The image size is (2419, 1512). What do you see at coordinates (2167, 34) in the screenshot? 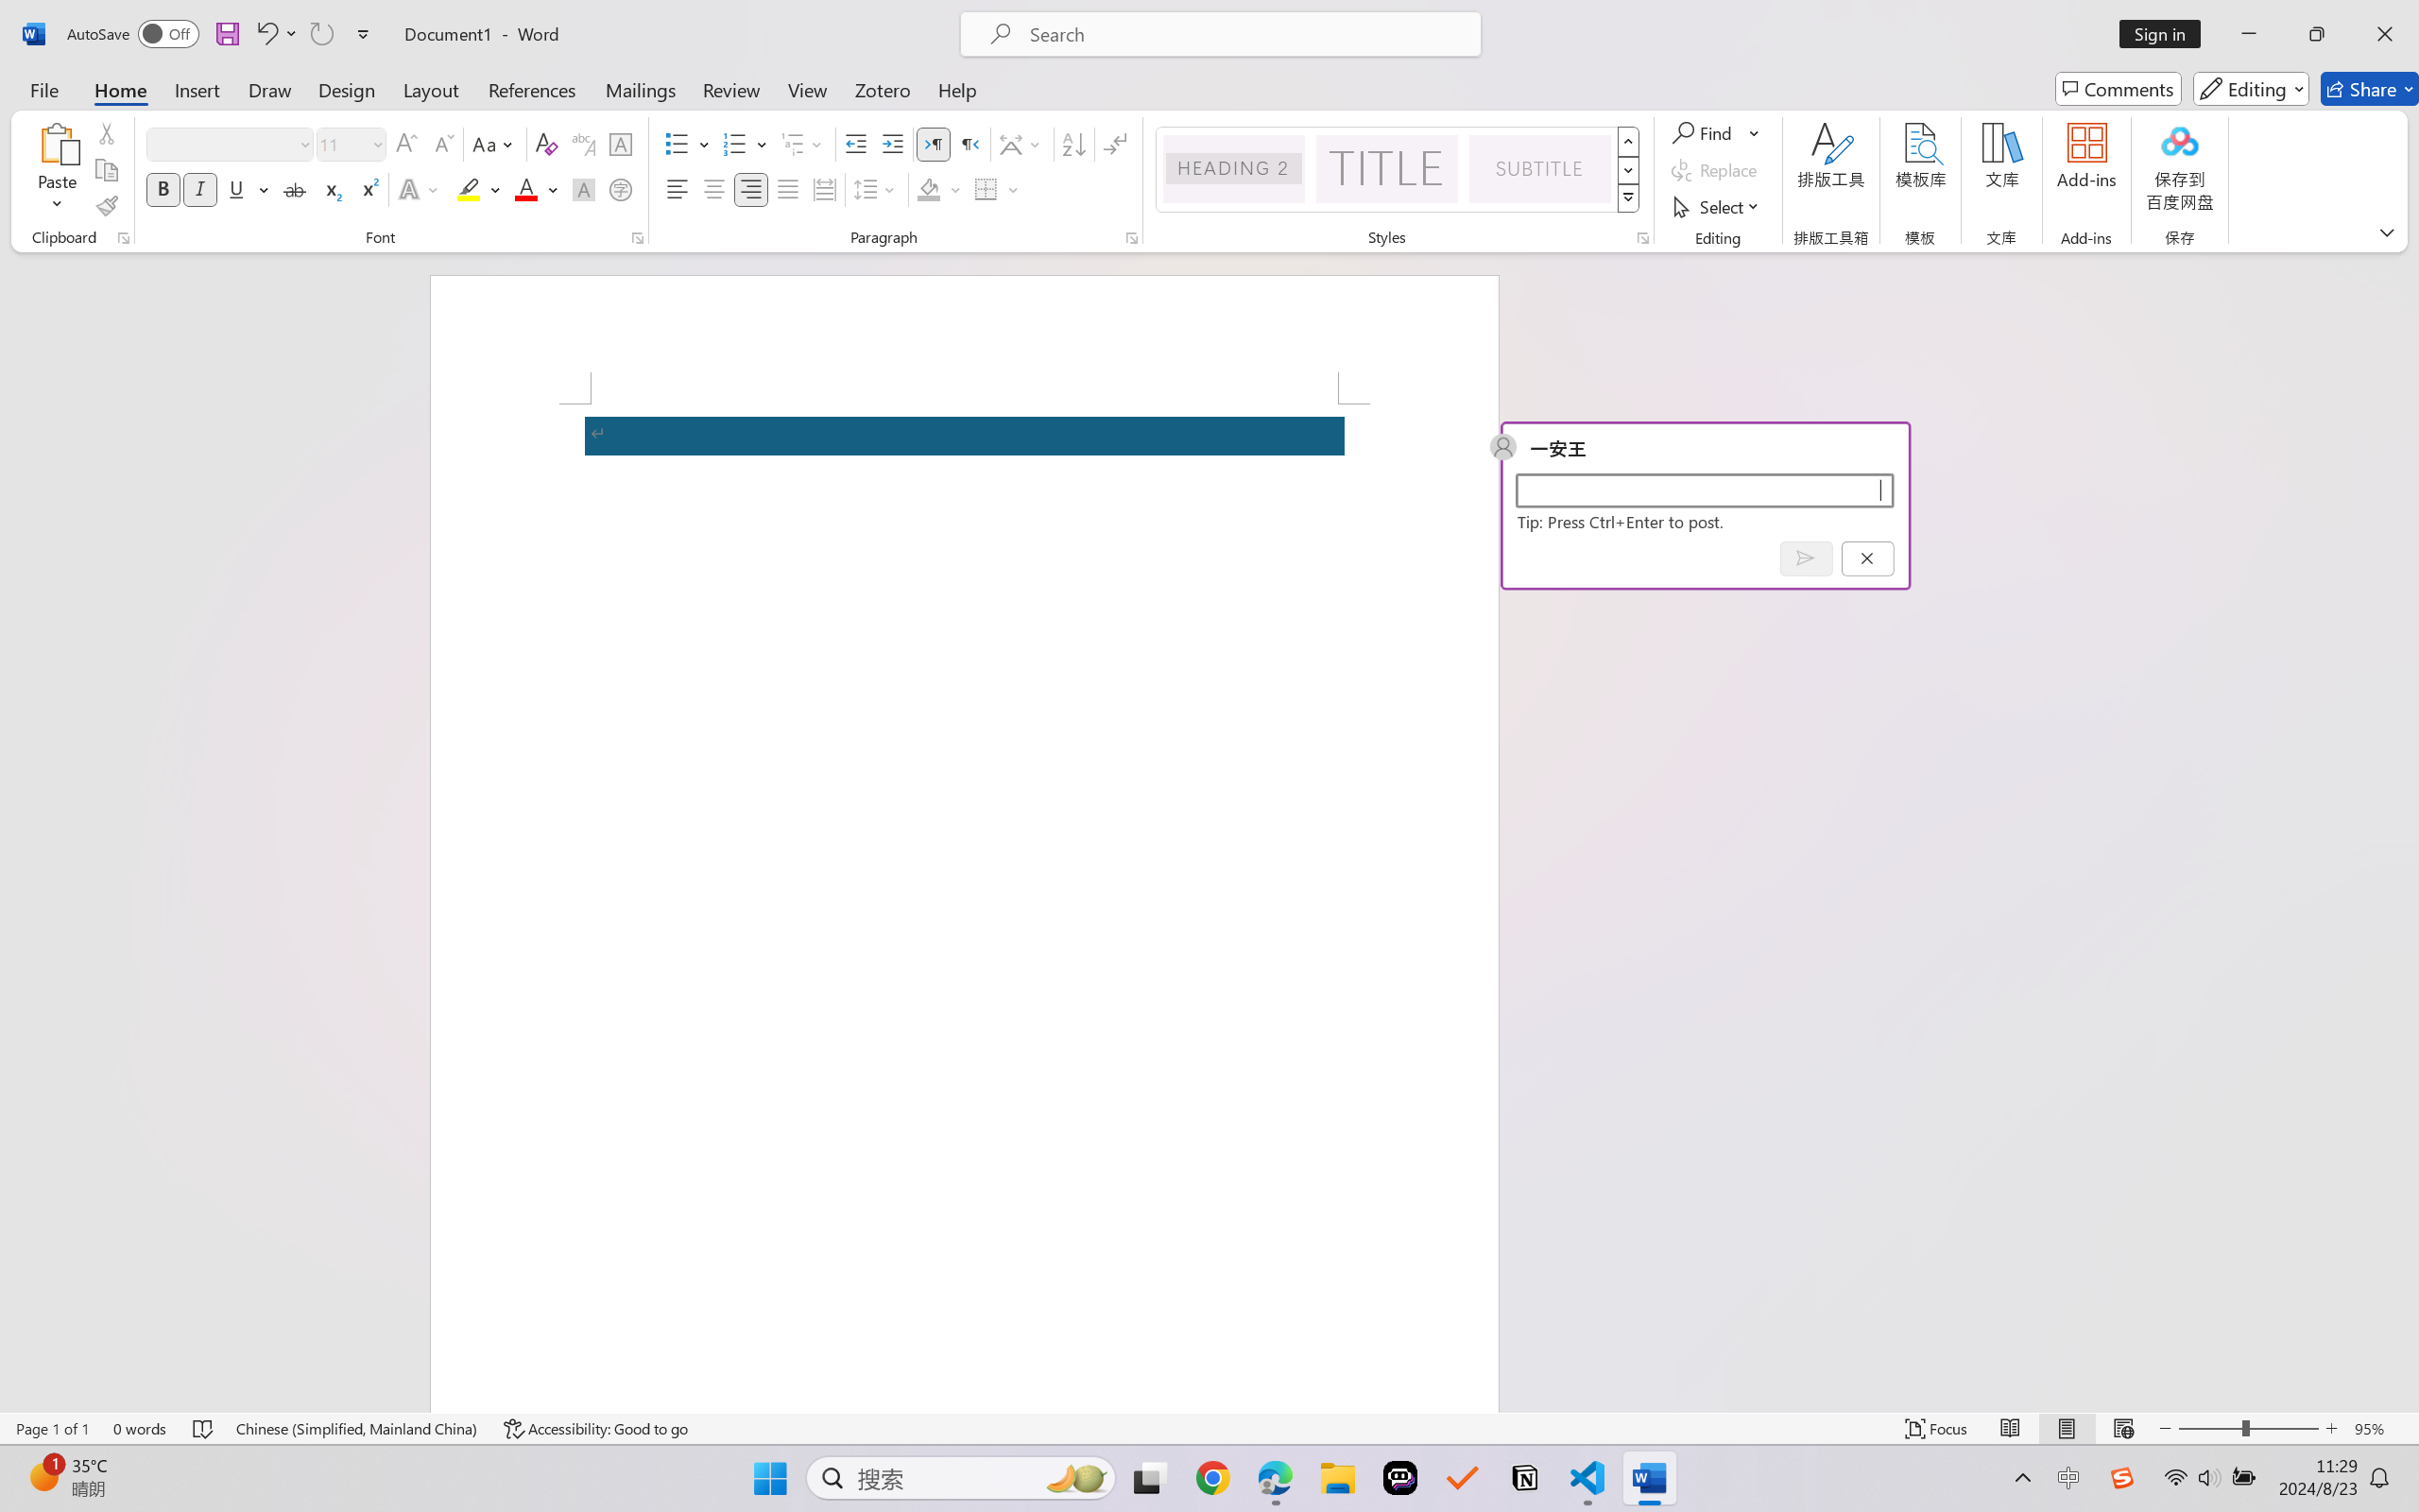
I see `Sign in` at bounding box center [2167, 34].